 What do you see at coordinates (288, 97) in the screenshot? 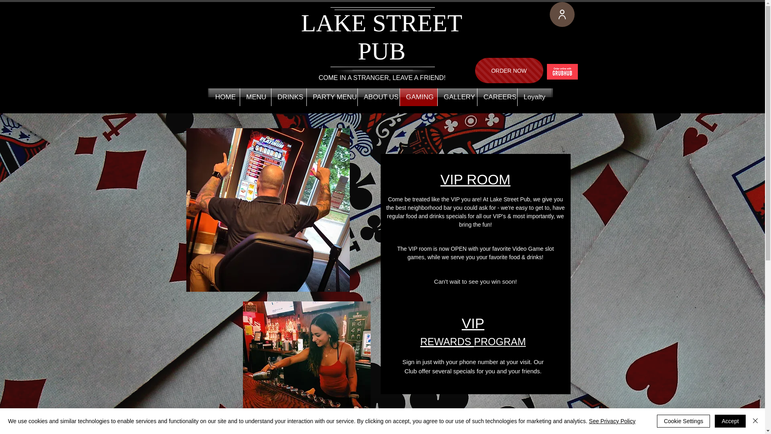
I see `DRINKS` at bounding box center [288, 97].